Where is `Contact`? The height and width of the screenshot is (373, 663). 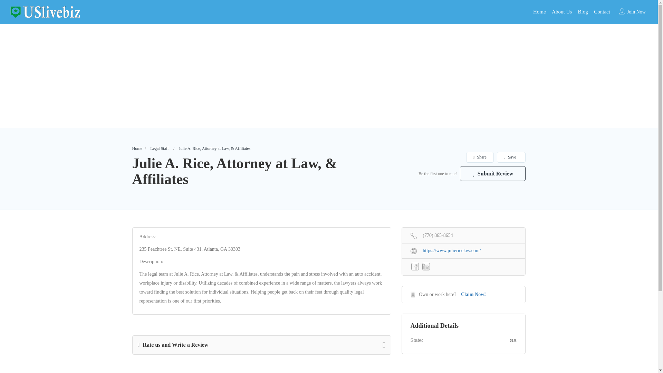 Contact is located at coordinates (602, 12).